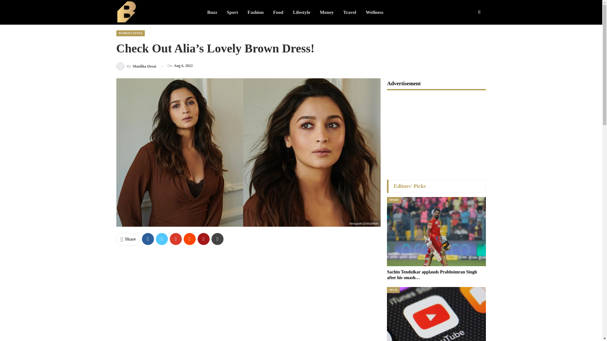 Image resolution: width=607 pixels, height=341 pixels. Describe the element at coordinates (375, 12) in the screenshot. I see `Wellness` at that location.